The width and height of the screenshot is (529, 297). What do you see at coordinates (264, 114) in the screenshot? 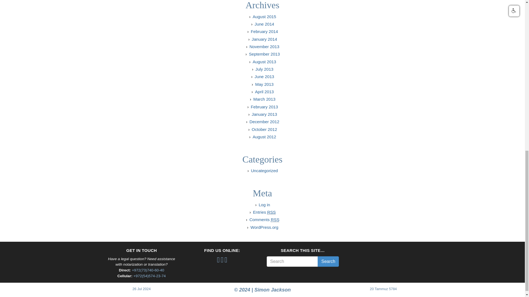
I see `January 2013` at bounding box center [264, 114].